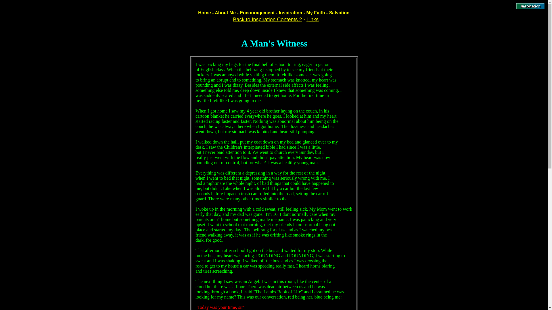  I want to click on About Me, so click(225, 13).